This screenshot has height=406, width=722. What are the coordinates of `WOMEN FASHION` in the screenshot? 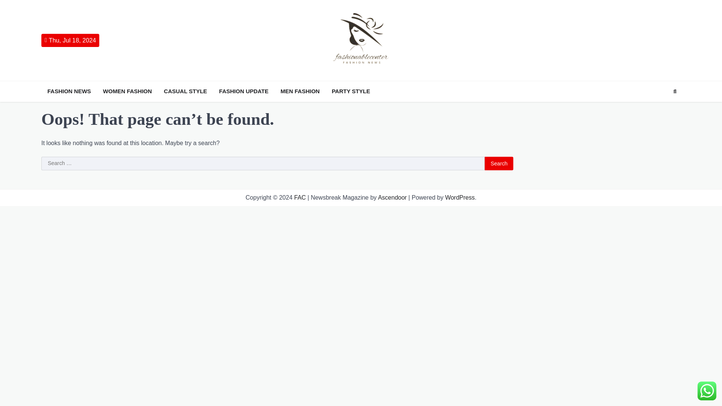 It's located at (127, 91).